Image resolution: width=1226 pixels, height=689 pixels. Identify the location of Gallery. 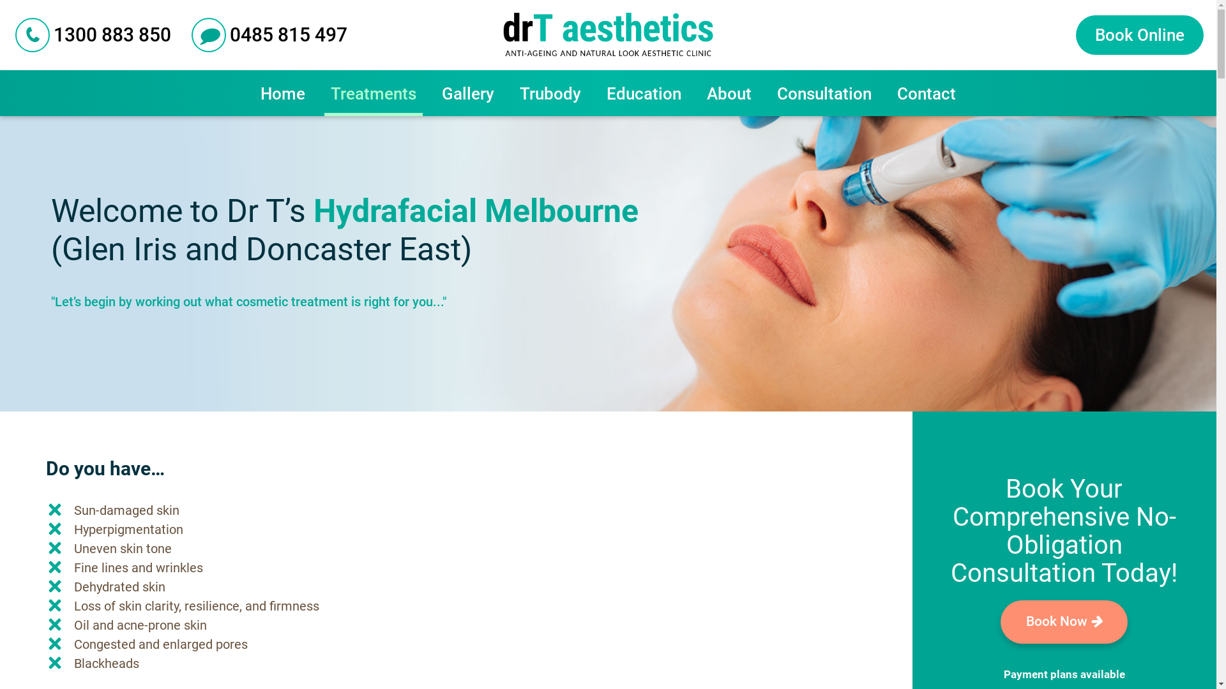
(468, 93).